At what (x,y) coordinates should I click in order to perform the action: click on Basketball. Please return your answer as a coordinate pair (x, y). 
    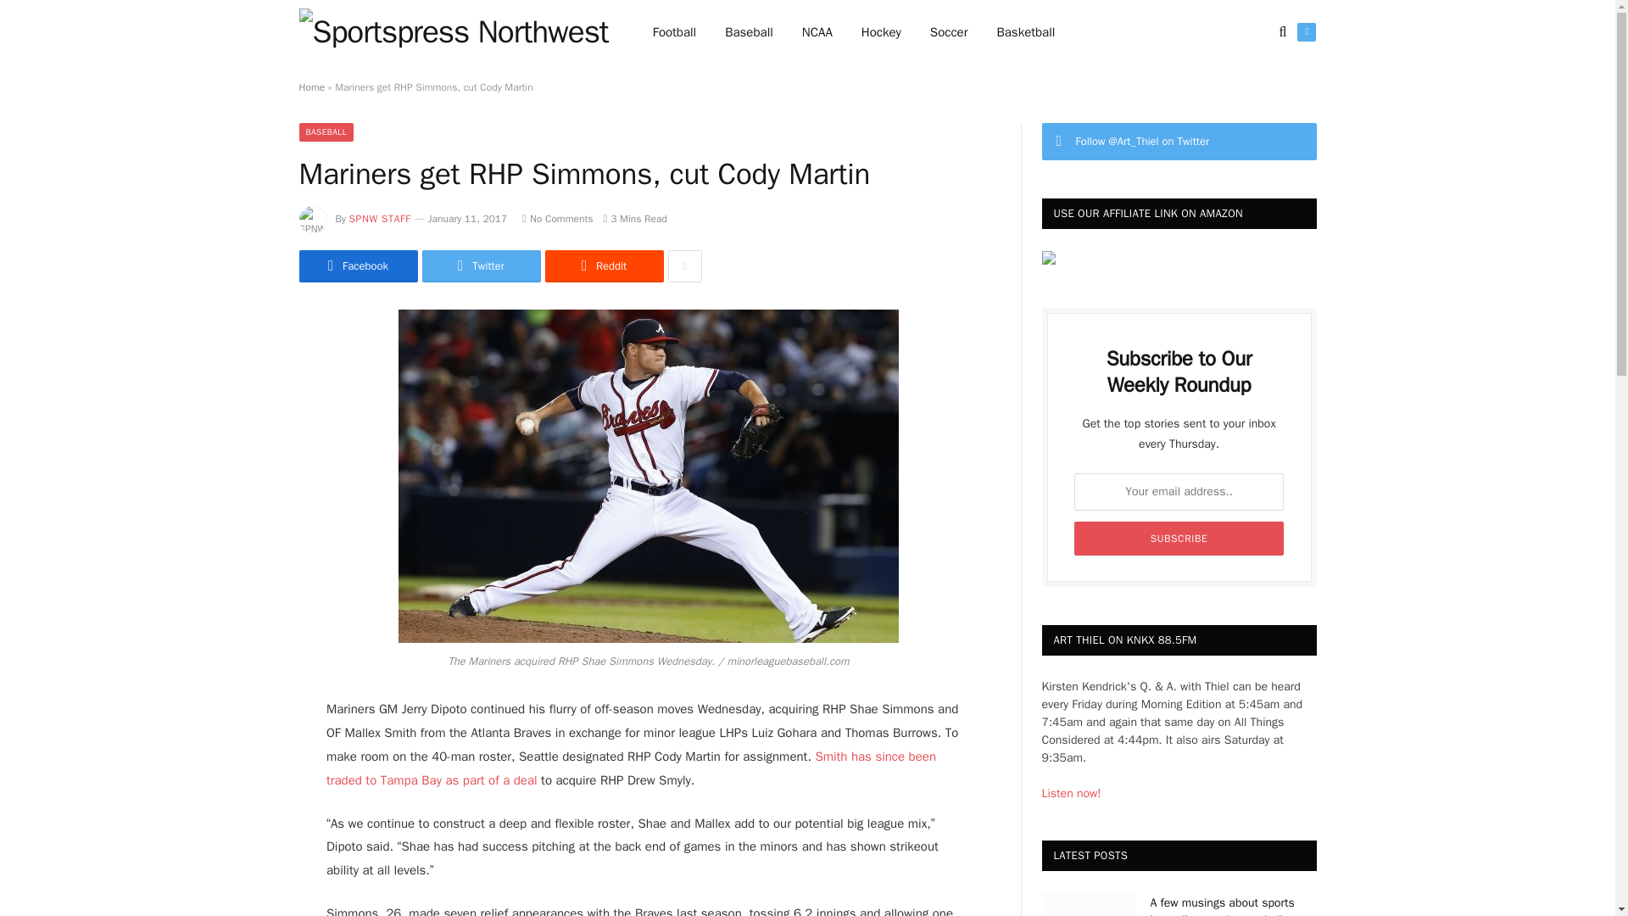
    Looking at the image, I should click on (1025, 32).